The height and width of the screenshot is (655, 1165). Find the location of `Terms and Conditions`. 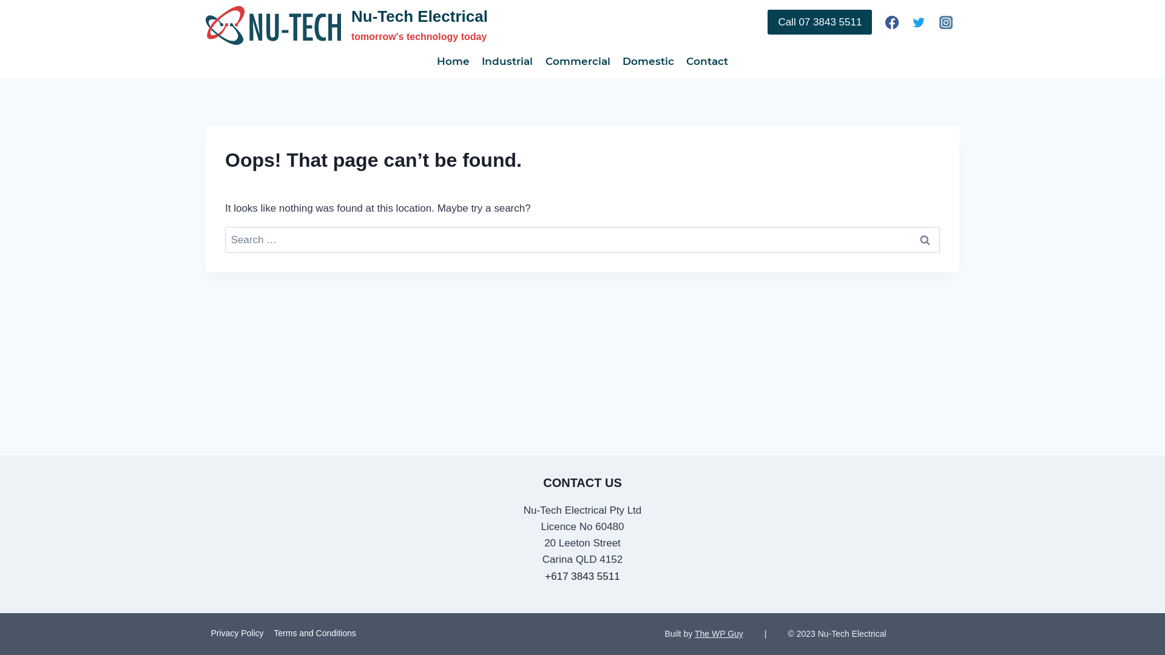

Terms and Conditions is located at coordinates (315, 633).